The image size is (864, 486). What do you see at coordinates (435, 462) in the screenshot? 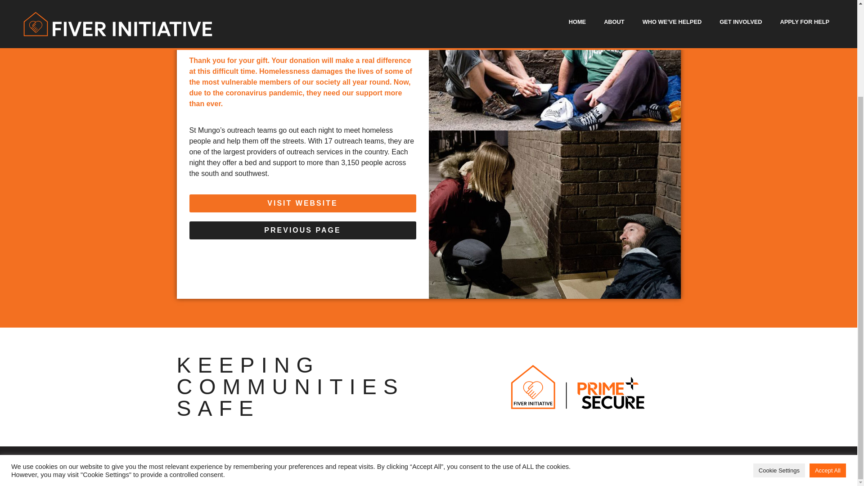
I see `Privacy Policy` at bounding box center [435, 462].